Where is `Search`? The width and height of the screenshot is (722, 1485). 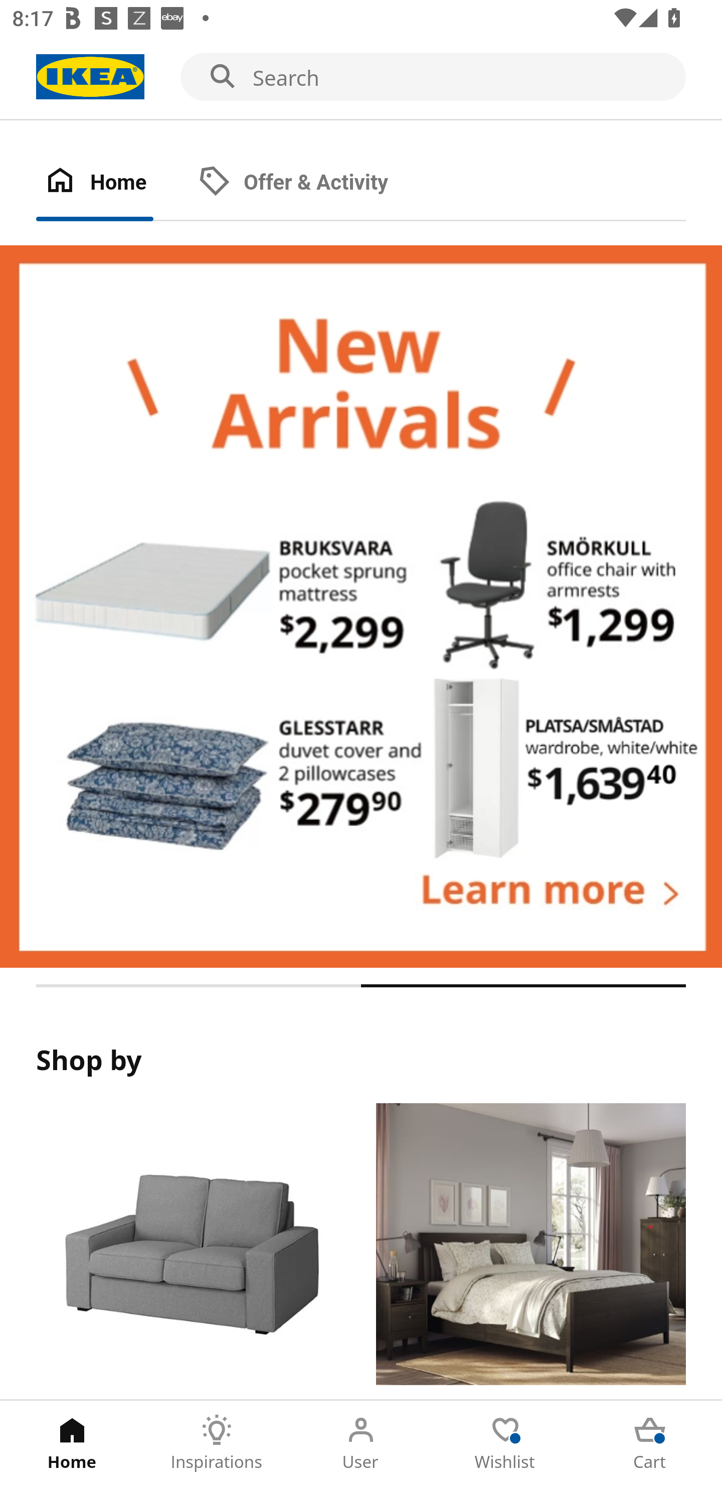
Search is located at coordinates (361, 77).